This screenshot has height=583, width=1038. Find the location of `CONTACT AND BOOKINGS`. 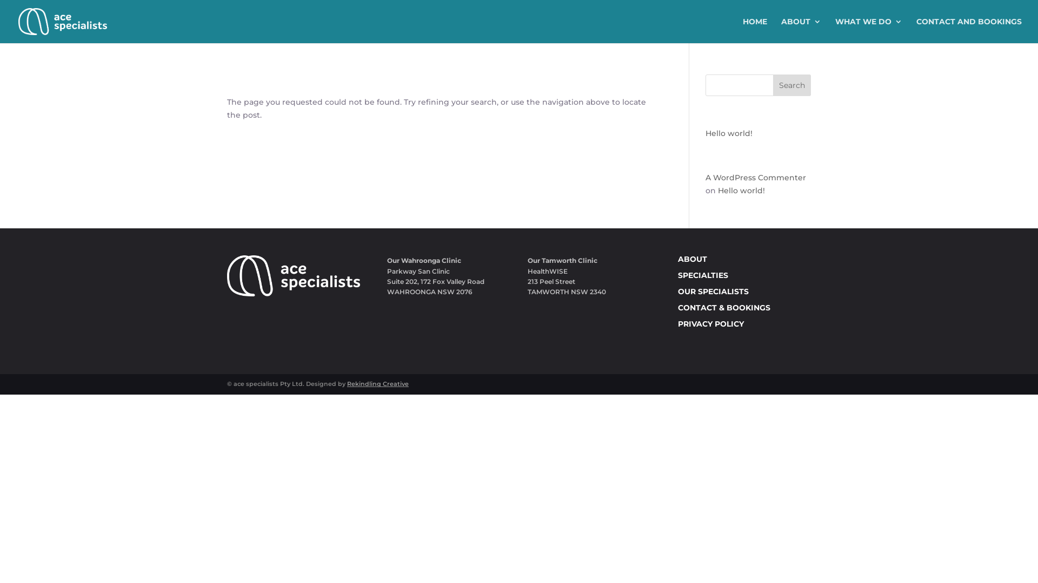

CONTACT AND BOOKINGS is located at coordinates (969, 30).